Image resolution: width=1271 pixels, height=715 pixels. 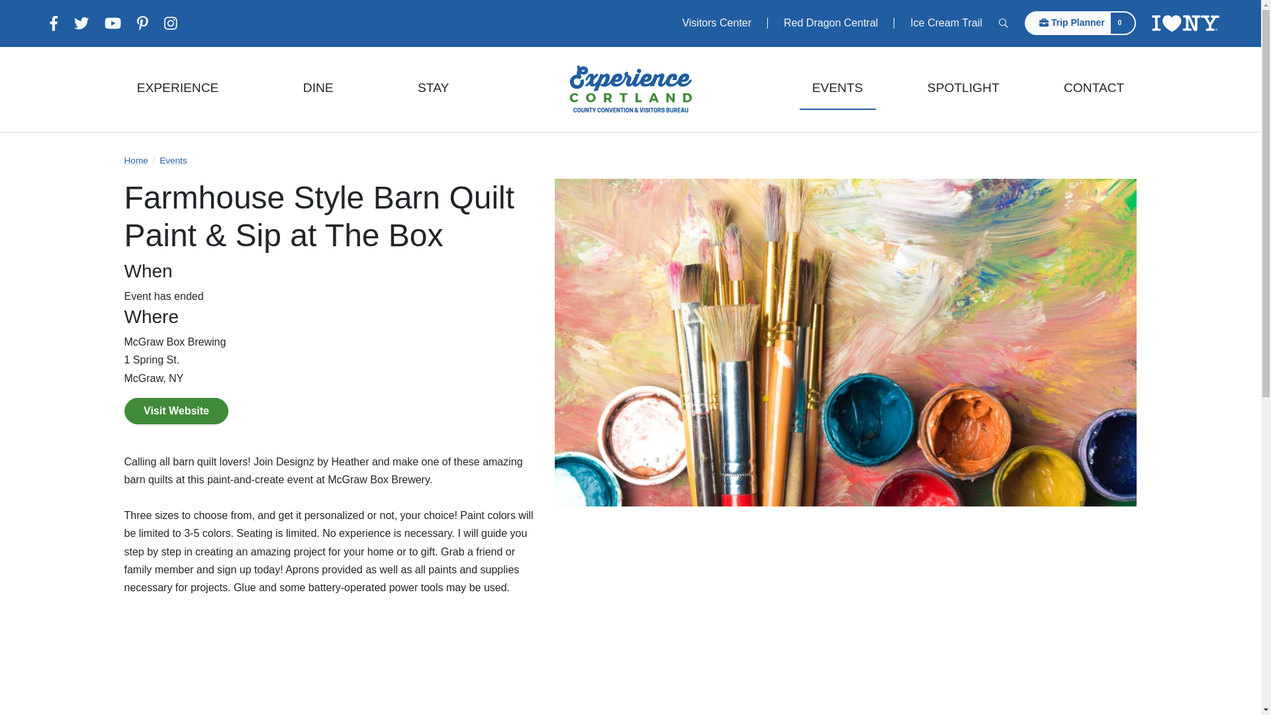 What do you see at coordinates (831, 23) in the screenshot?
I see `Red Dragon Central` at bounding box center [831, 23].